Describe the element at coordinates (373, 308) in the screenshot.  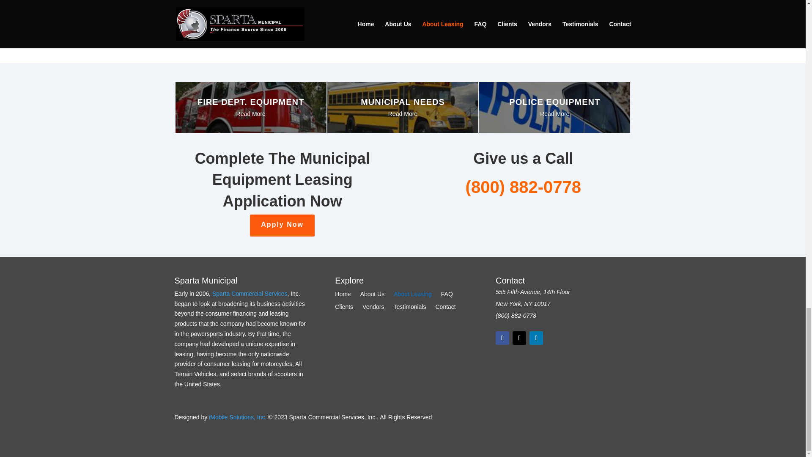
I see `Vendors` at that location.